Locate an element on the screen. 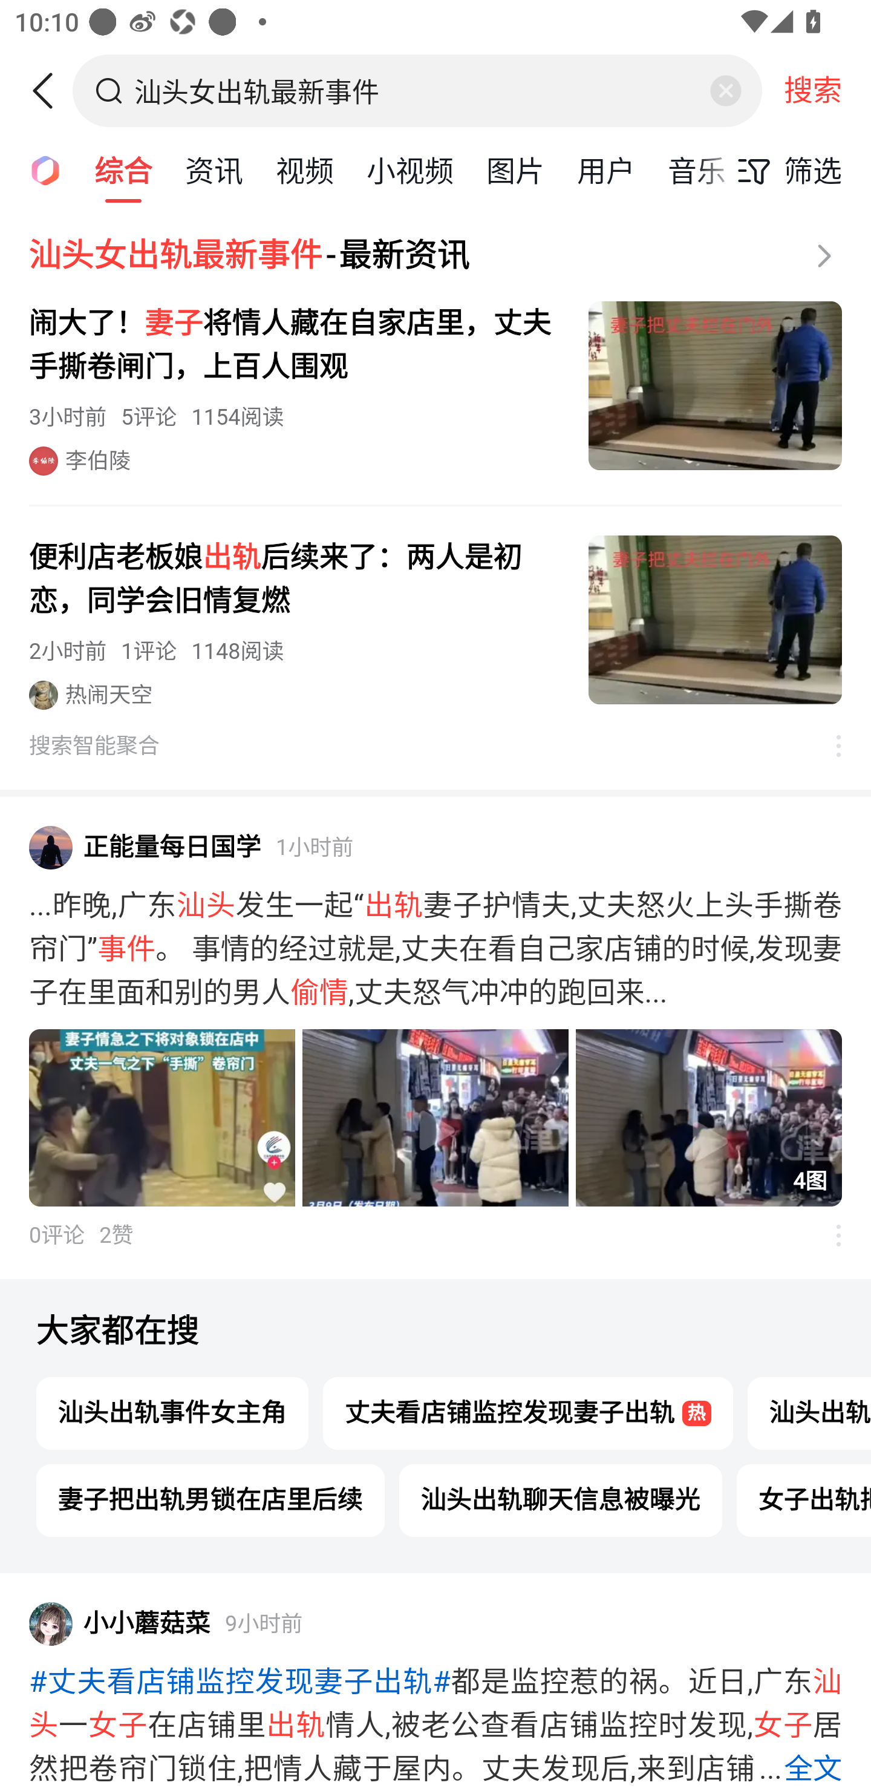 This screenshot has height=1791, width=871. 小小蘑菇菜 9小时前 is located at coordinates (435, 1623).